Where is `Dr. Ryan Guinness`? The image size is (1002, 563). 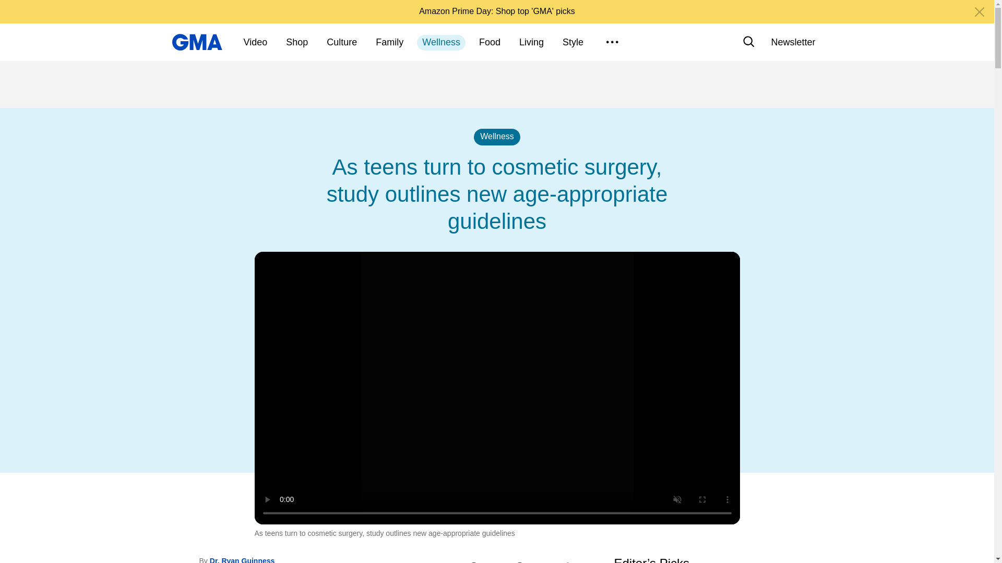
Dr. Ryan Guinness is located at coordinates (242, 560).